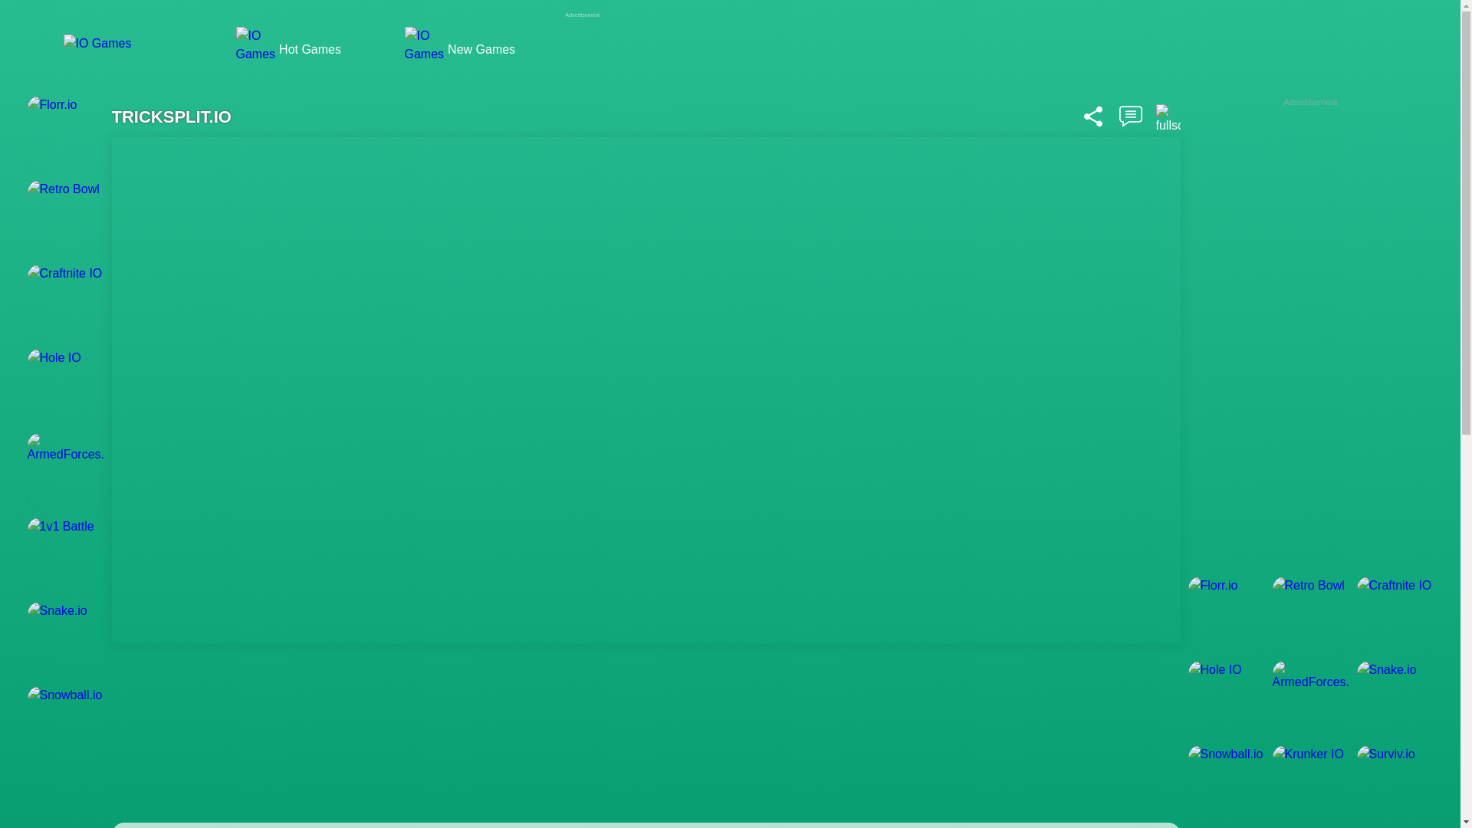 Image resolution: width=1472 pixels, height=828 pixels. I want to click on Snowball.io, so click(66, 724).